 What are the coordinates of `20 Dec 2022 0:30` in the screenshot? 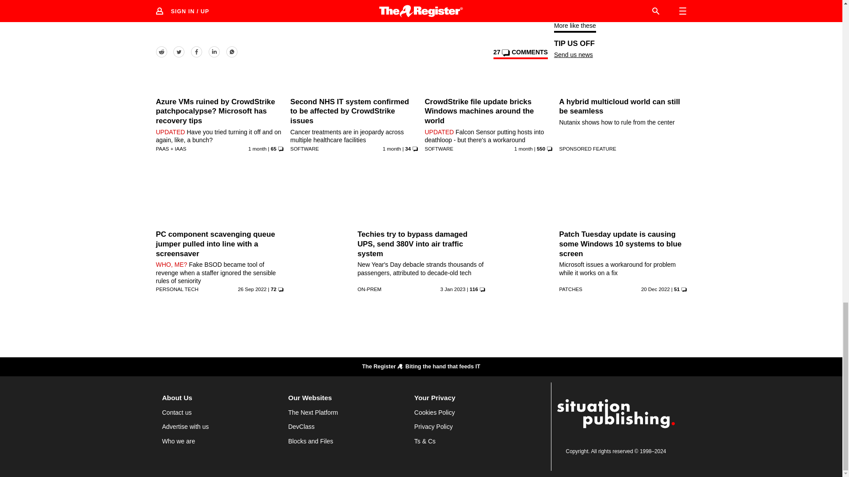 It's located at (655, 289).